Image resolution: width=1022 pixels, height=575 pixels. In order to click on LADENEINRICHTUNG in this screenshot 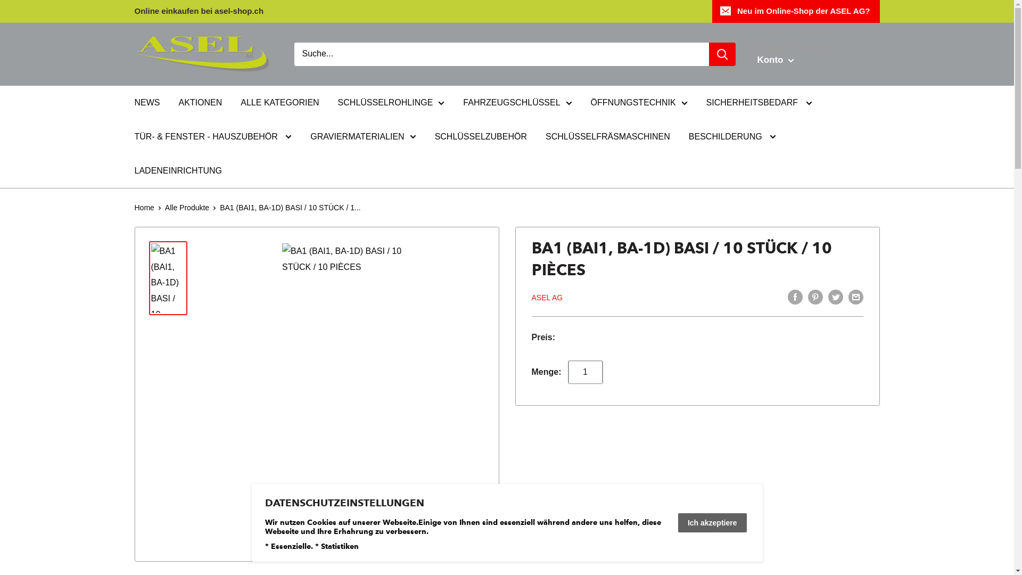, I will do `click(178, 171)`.